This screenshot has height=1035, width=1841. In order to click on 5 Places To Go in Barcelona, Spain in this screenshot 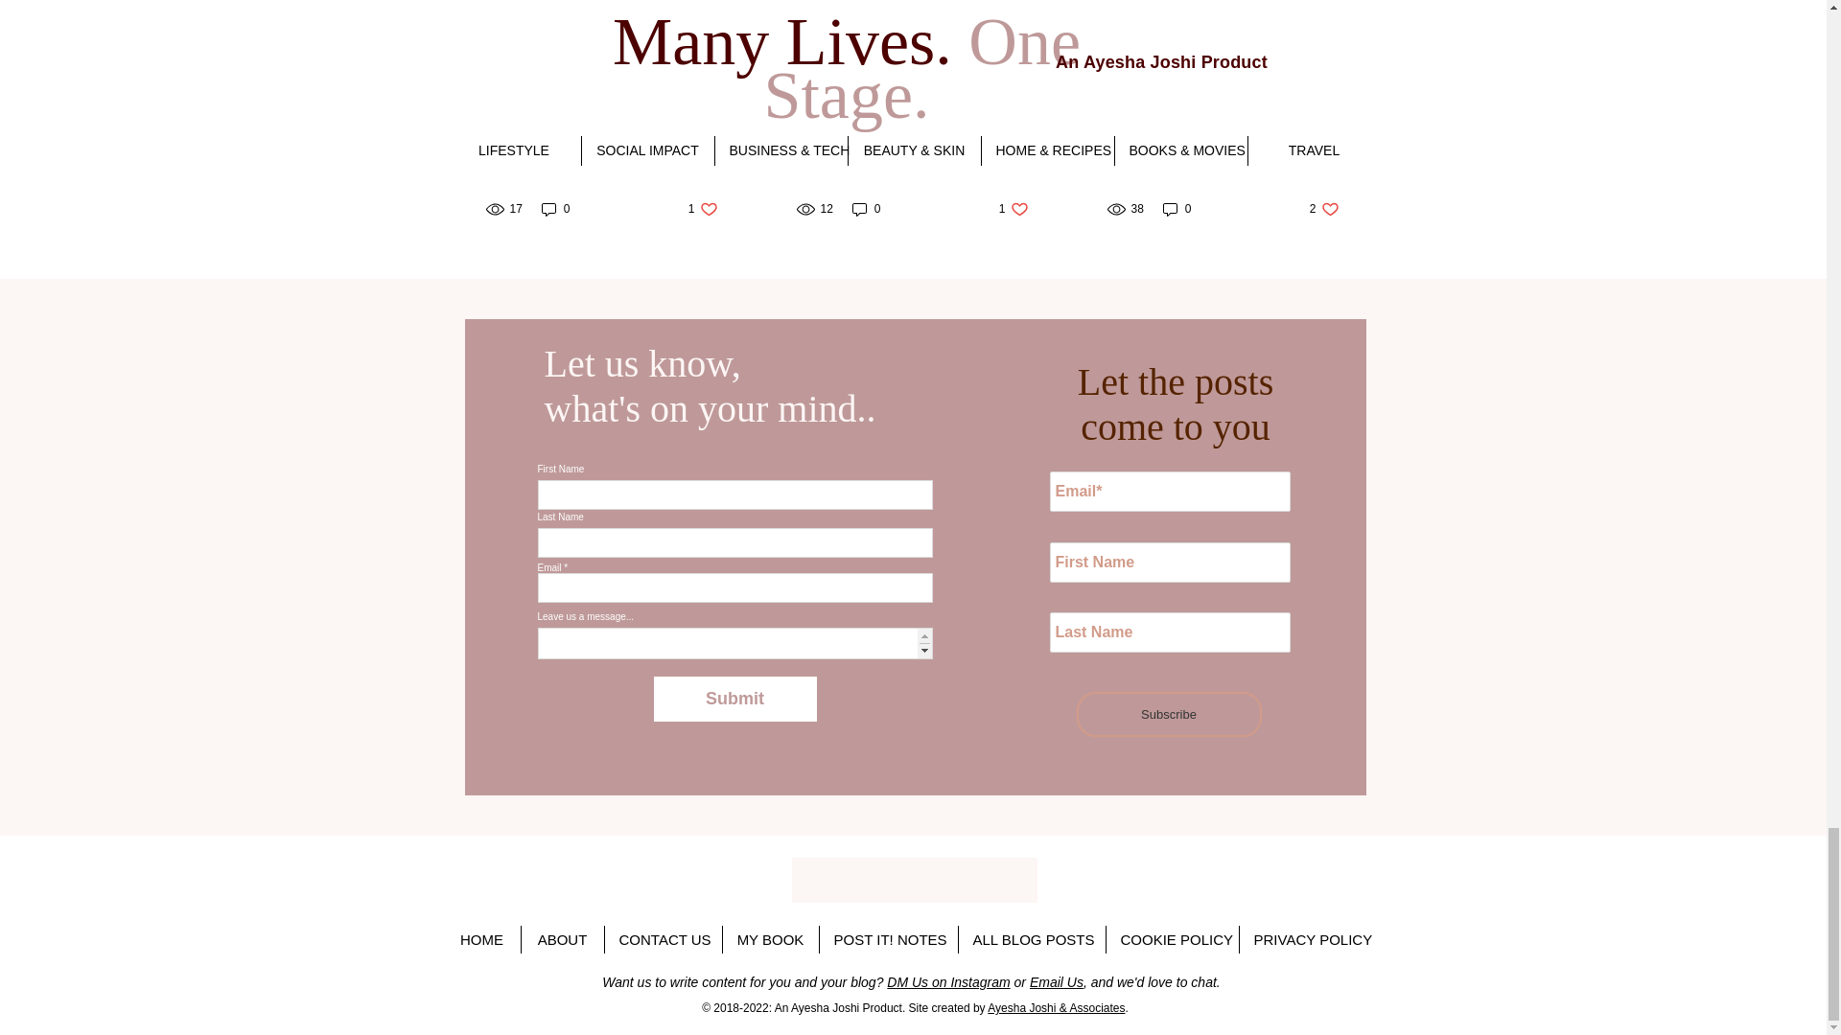, I will do `click(867, 209)`.